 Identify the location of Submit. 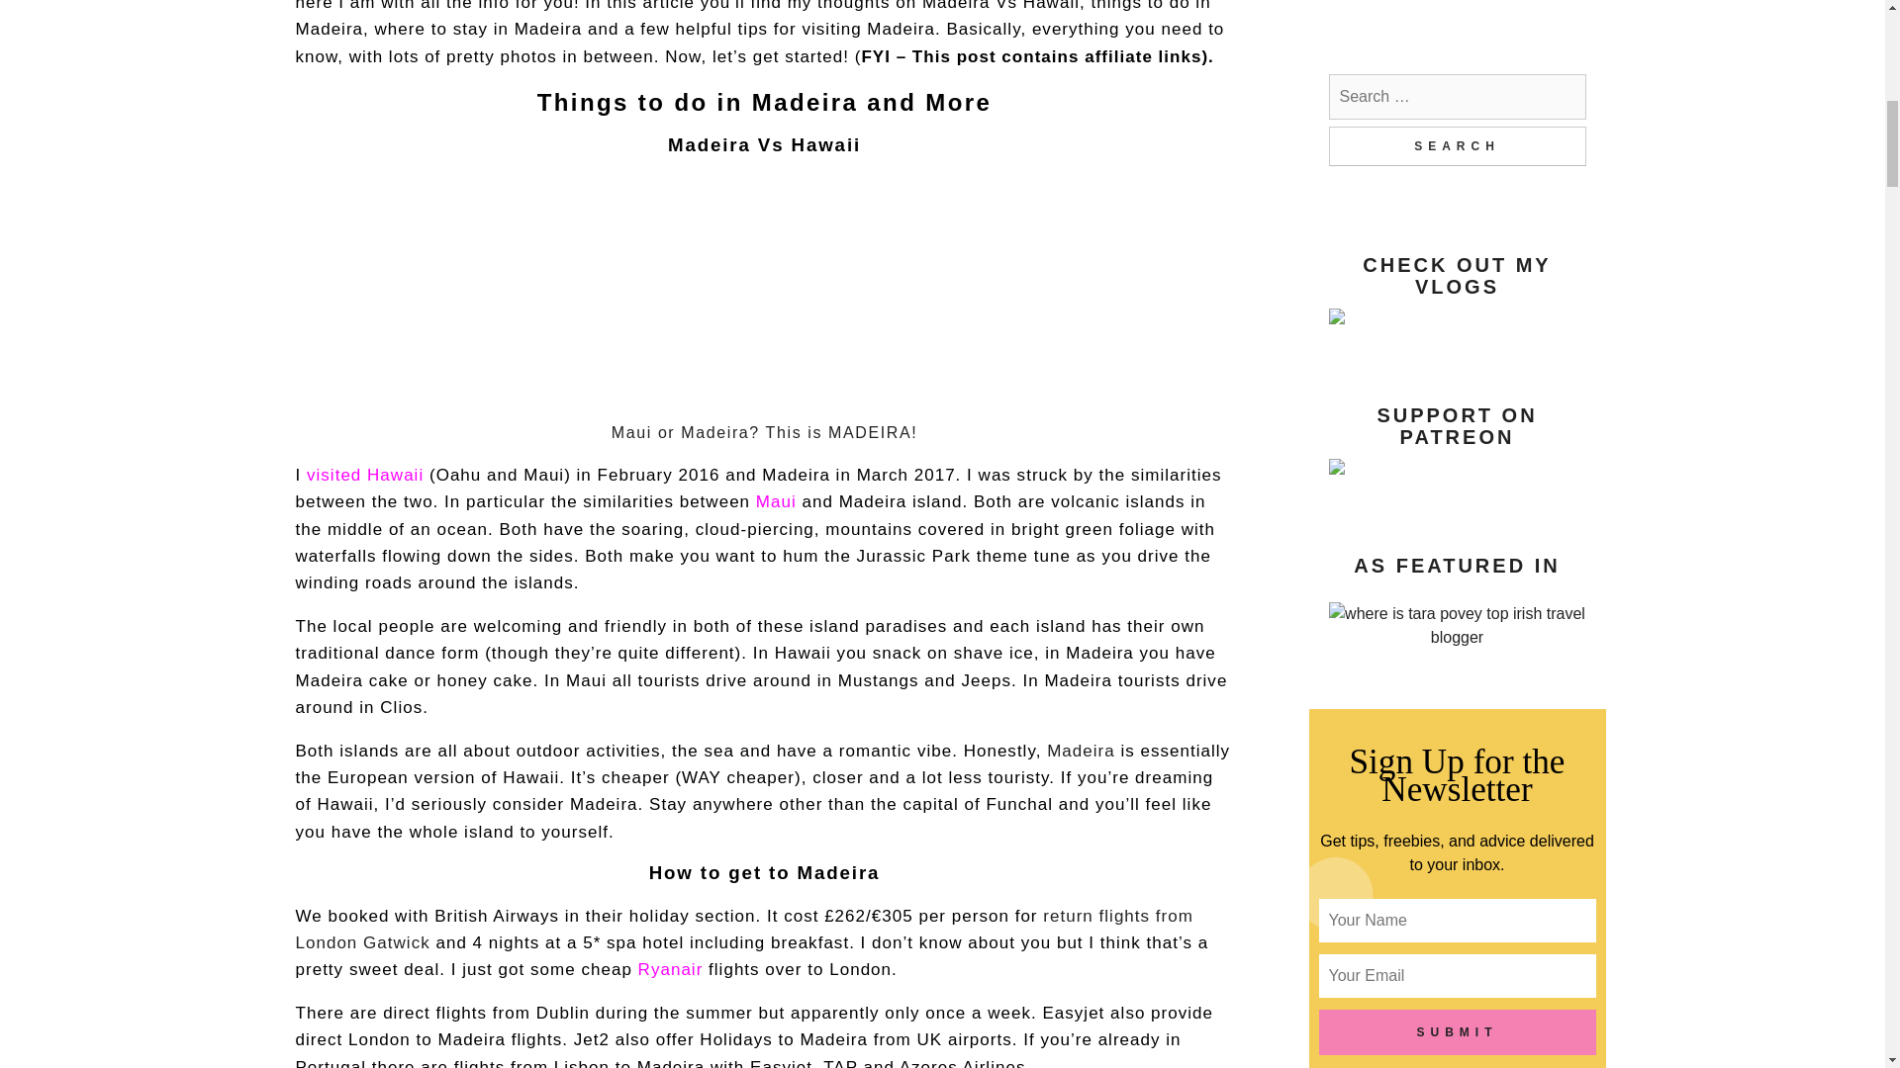
(1457, 1032).